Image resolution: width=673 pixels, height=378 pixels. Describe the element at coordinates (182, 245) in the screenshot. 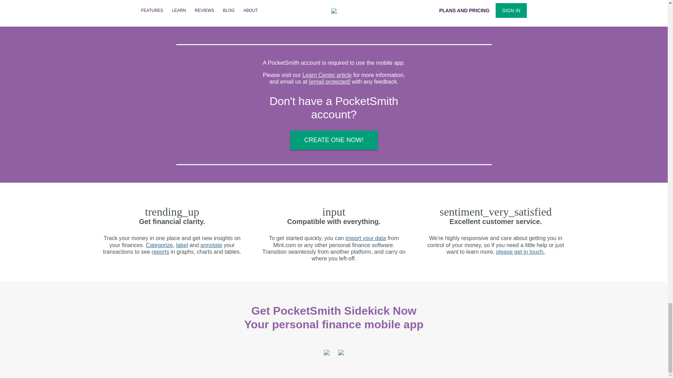

I see `label` at that location.